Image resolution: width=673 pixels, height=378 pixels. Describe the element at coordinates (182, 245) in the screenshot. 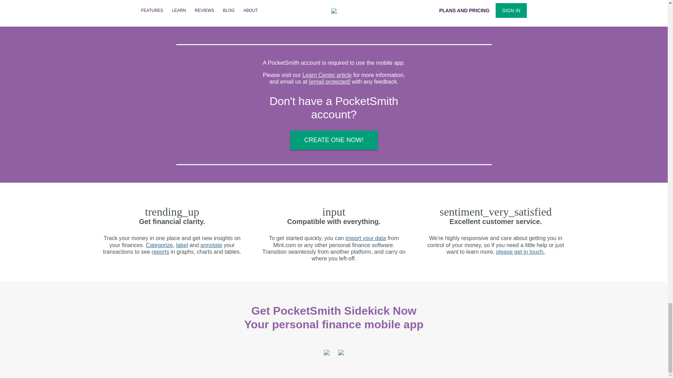

I see `label` at that location.